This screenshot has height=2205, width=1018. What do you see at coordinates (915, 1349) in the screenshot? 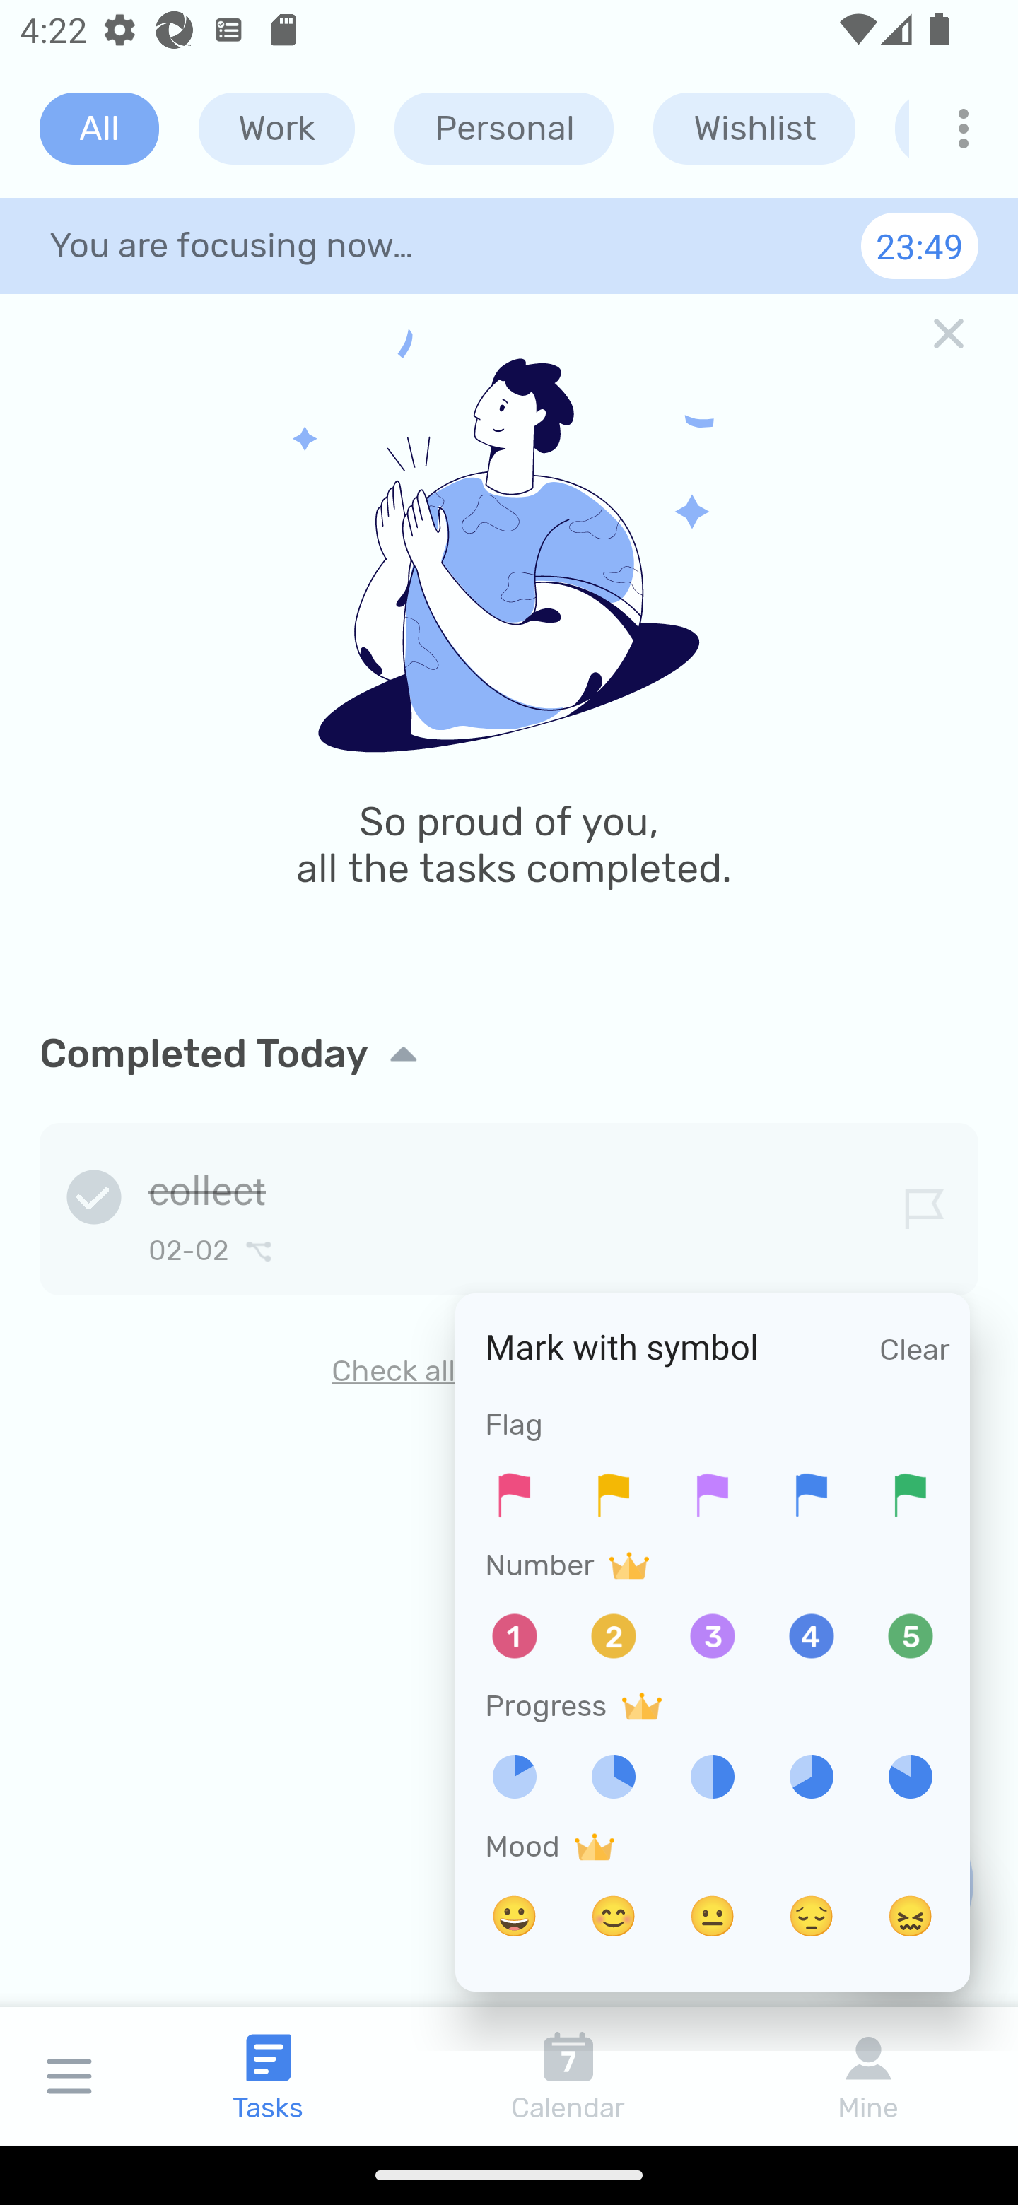
I see `Clear` at bounding box center [915, 1349].